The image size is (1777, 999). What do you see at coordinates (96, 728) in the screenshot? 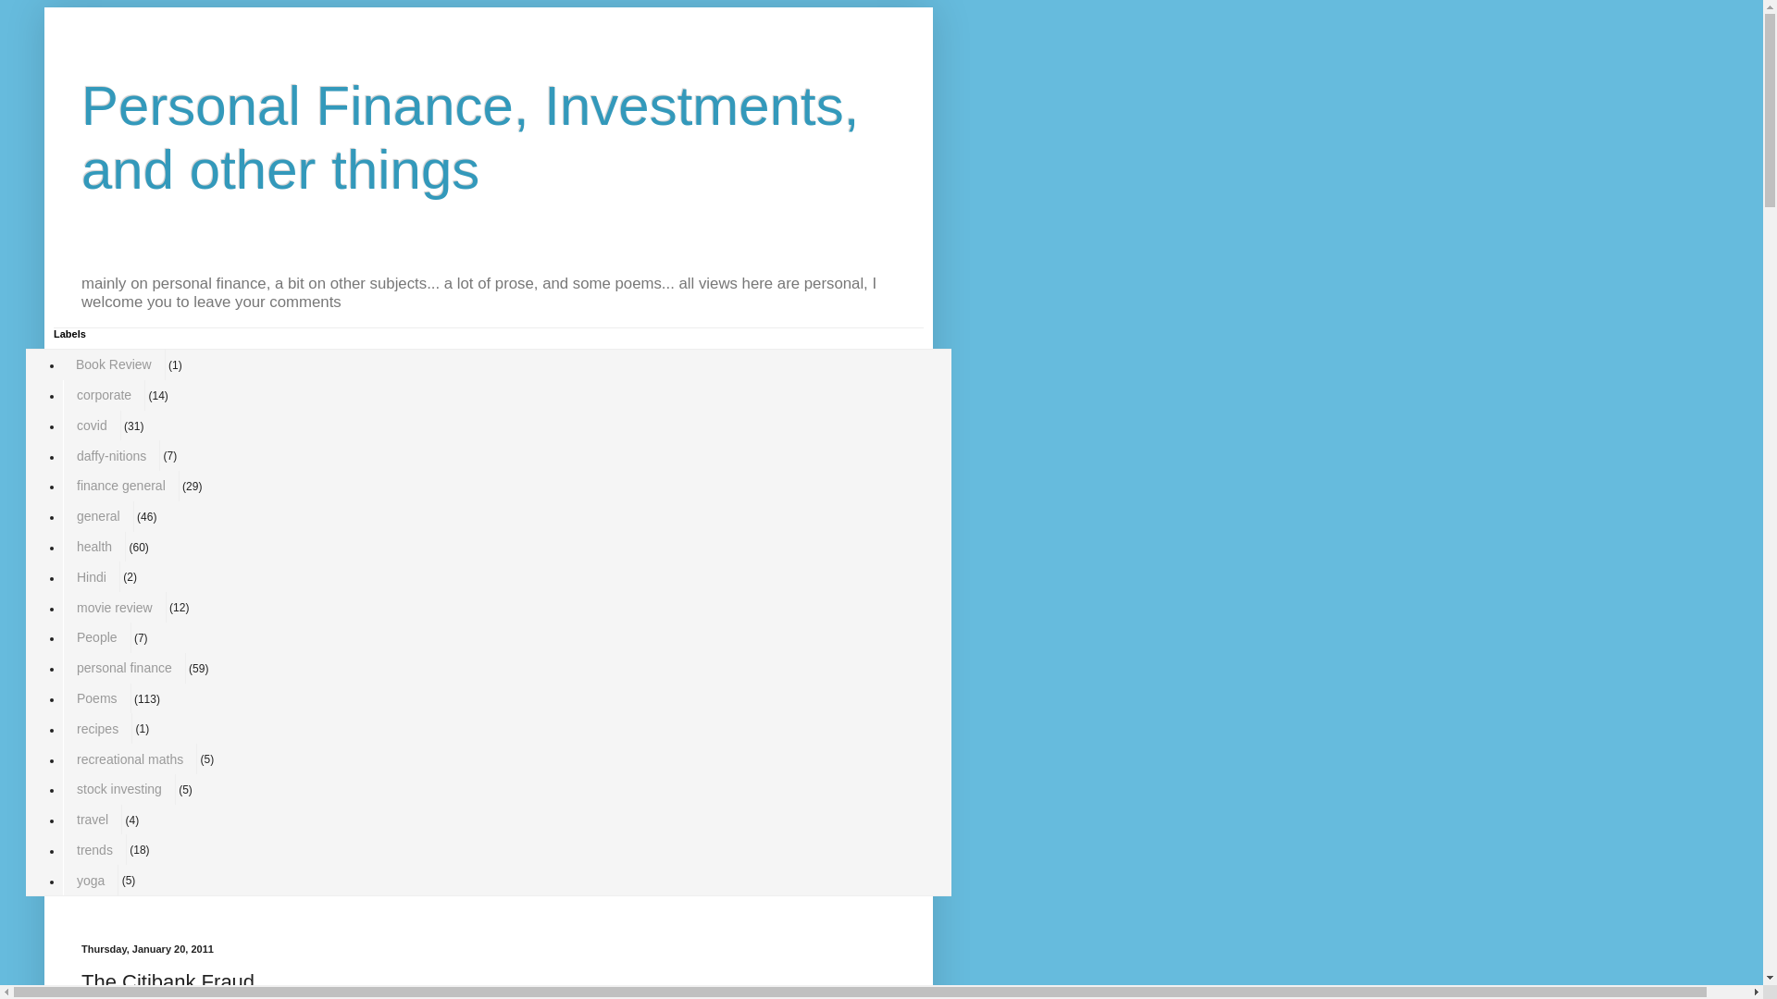
I see `recipes` at bounding box center [96, 728].